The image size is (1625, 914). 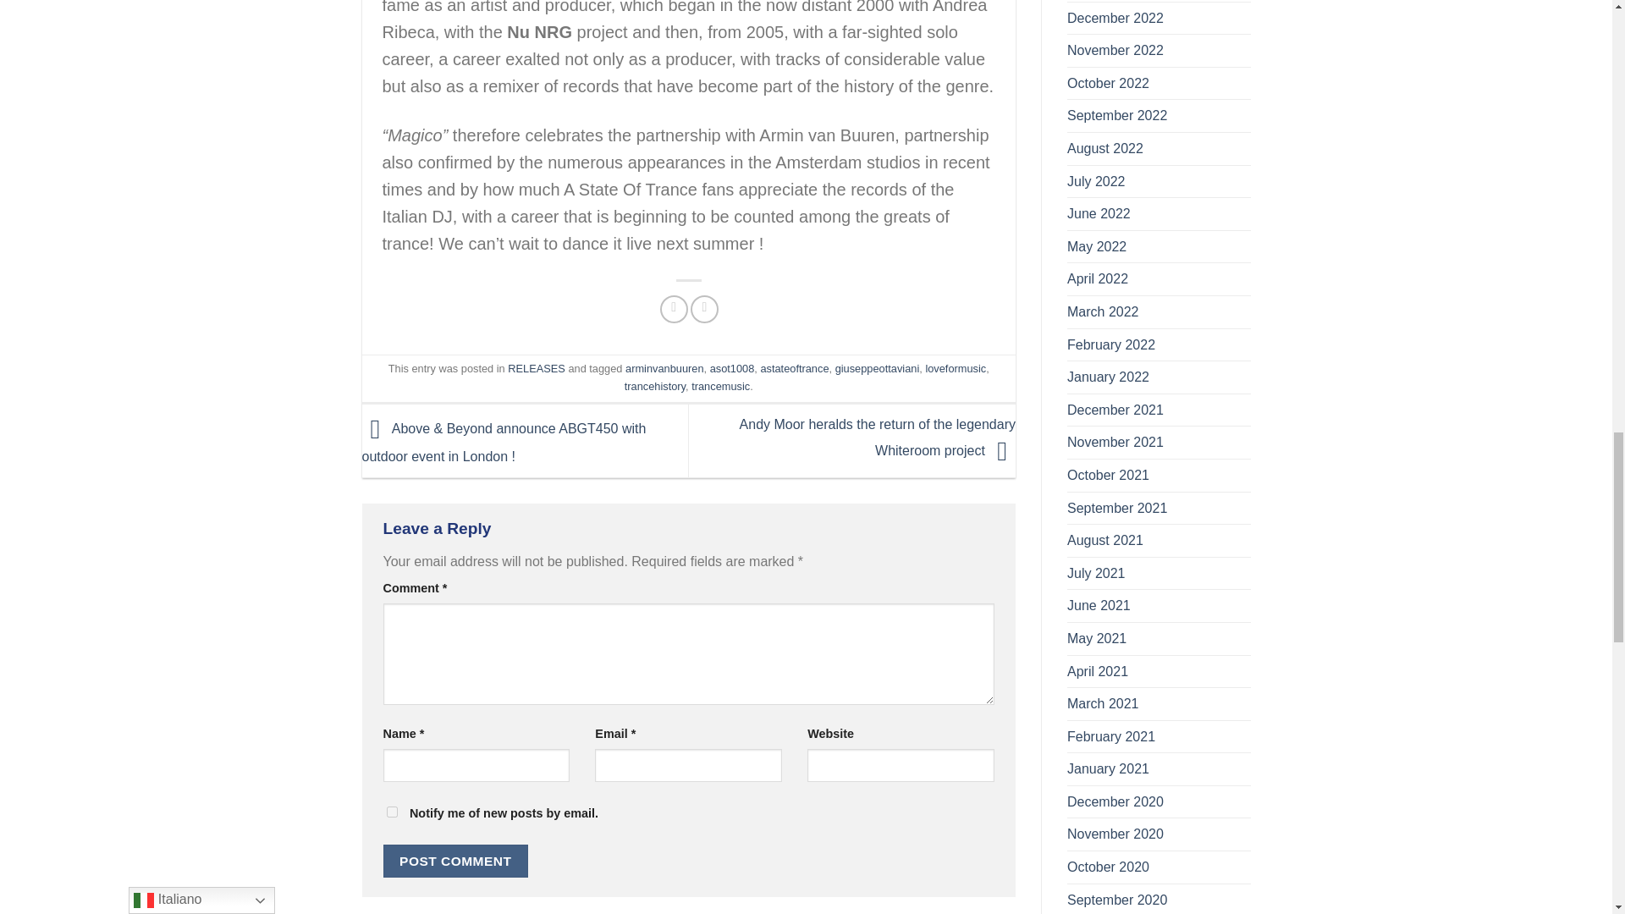 I want to click on trancemusic, so click(x=720, y=386).